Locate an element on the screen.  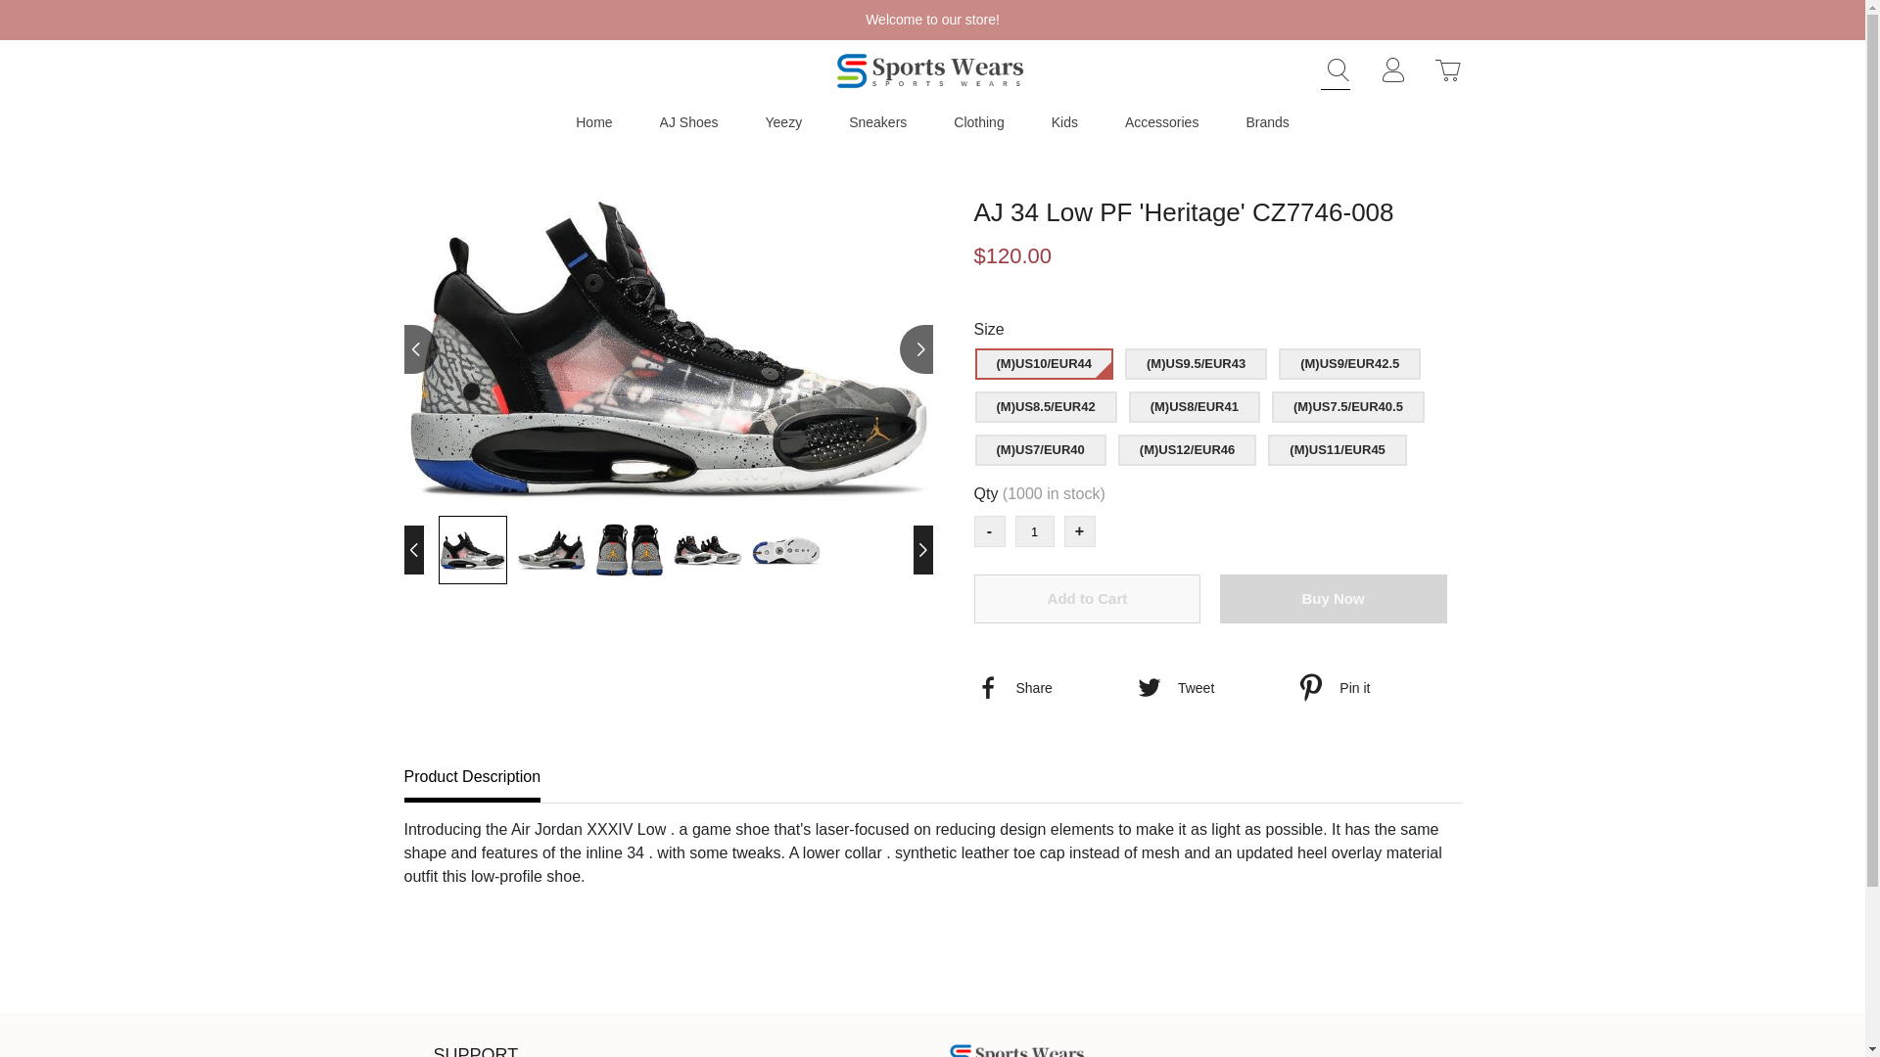
Home is located at coordinates (593, 121).